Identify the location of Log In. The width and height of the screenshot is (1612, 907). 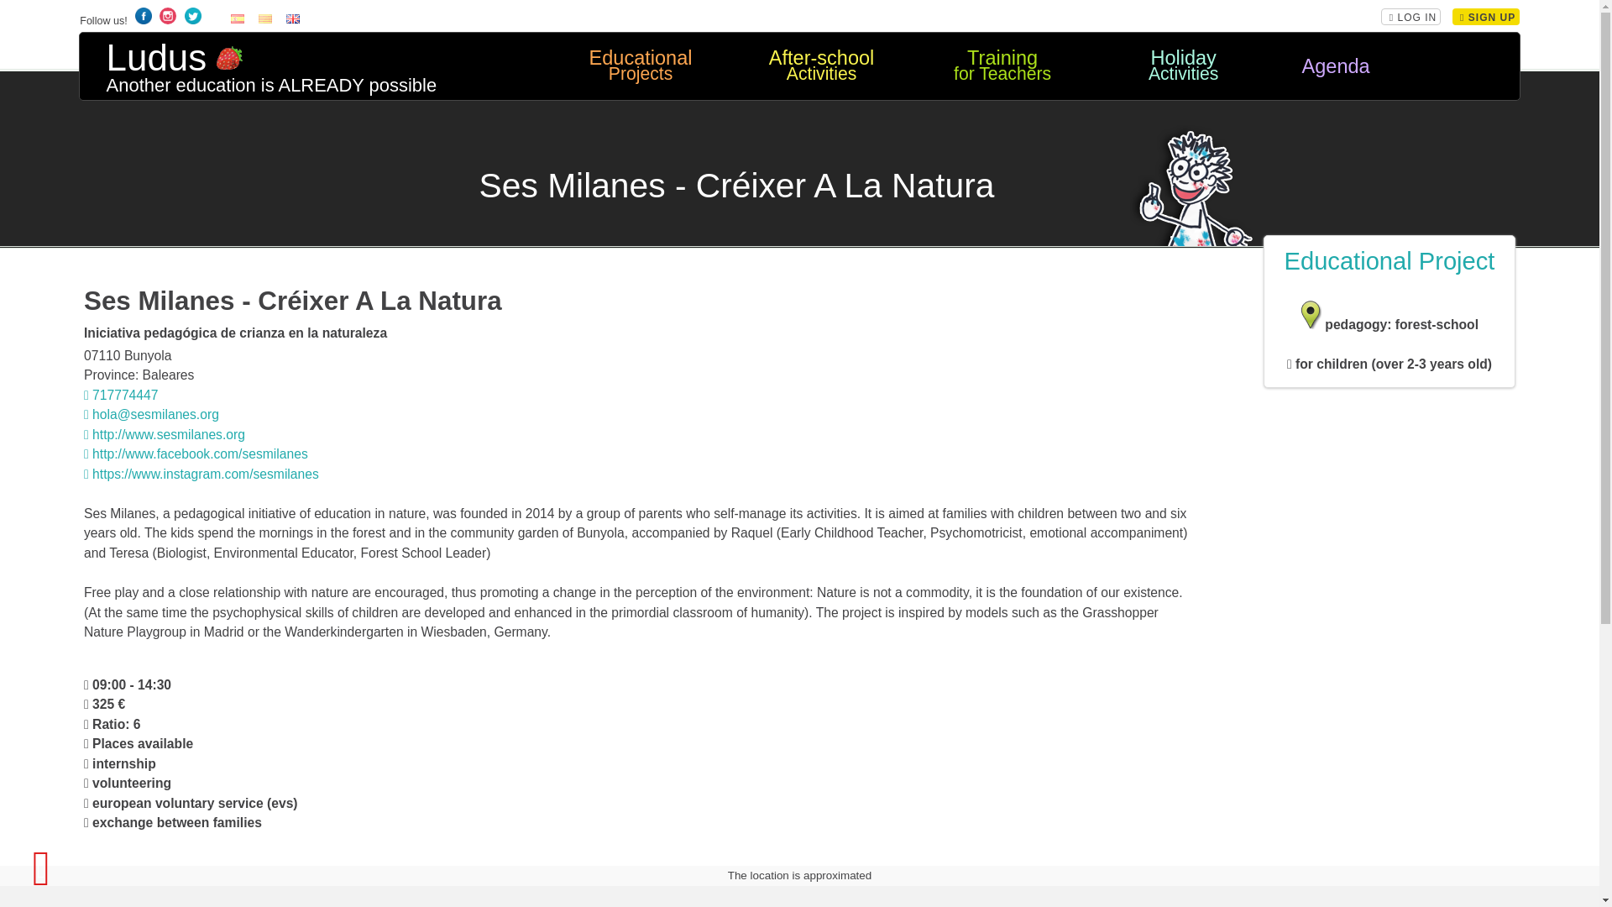
(237, 20).